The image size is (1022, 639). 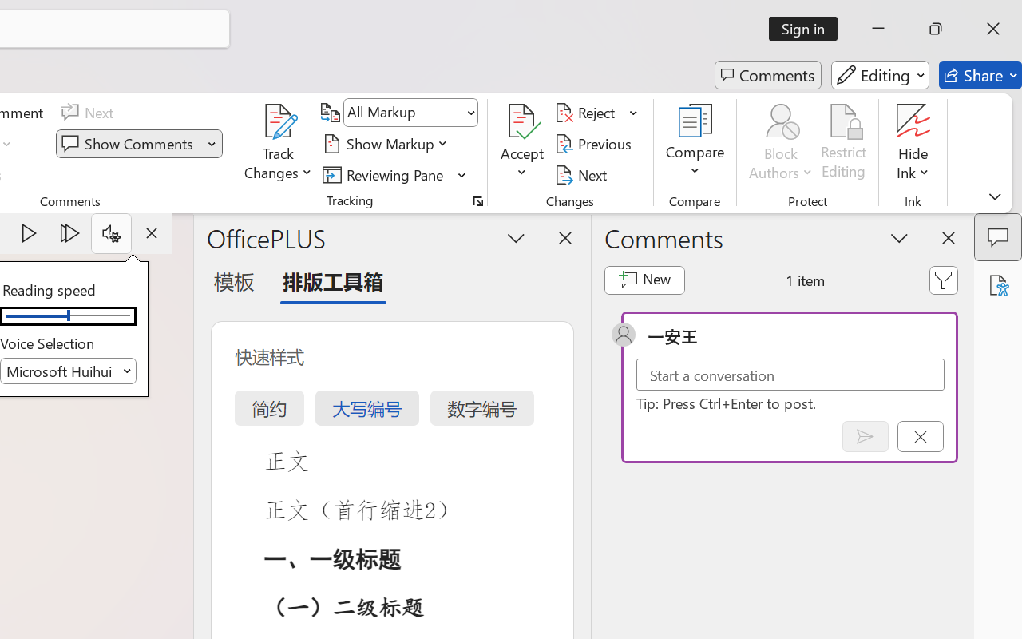 I want to click on Reading speed, so click(x=69, y=316).